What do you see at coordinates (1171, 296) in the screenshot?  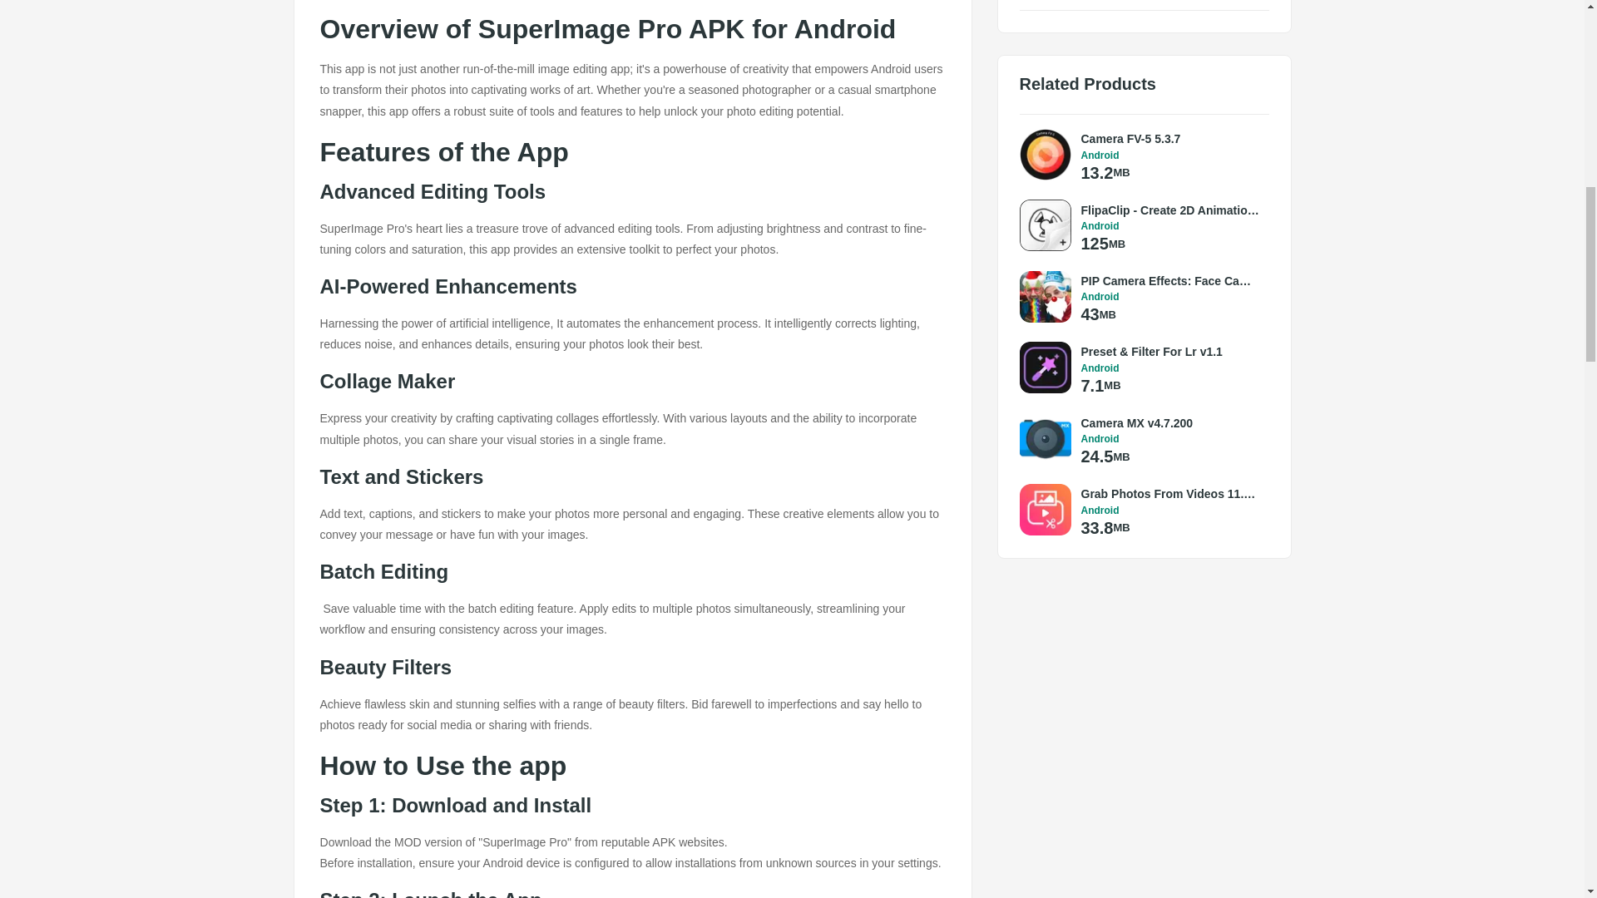 I see `Android` at bounding box center [1171, 296].